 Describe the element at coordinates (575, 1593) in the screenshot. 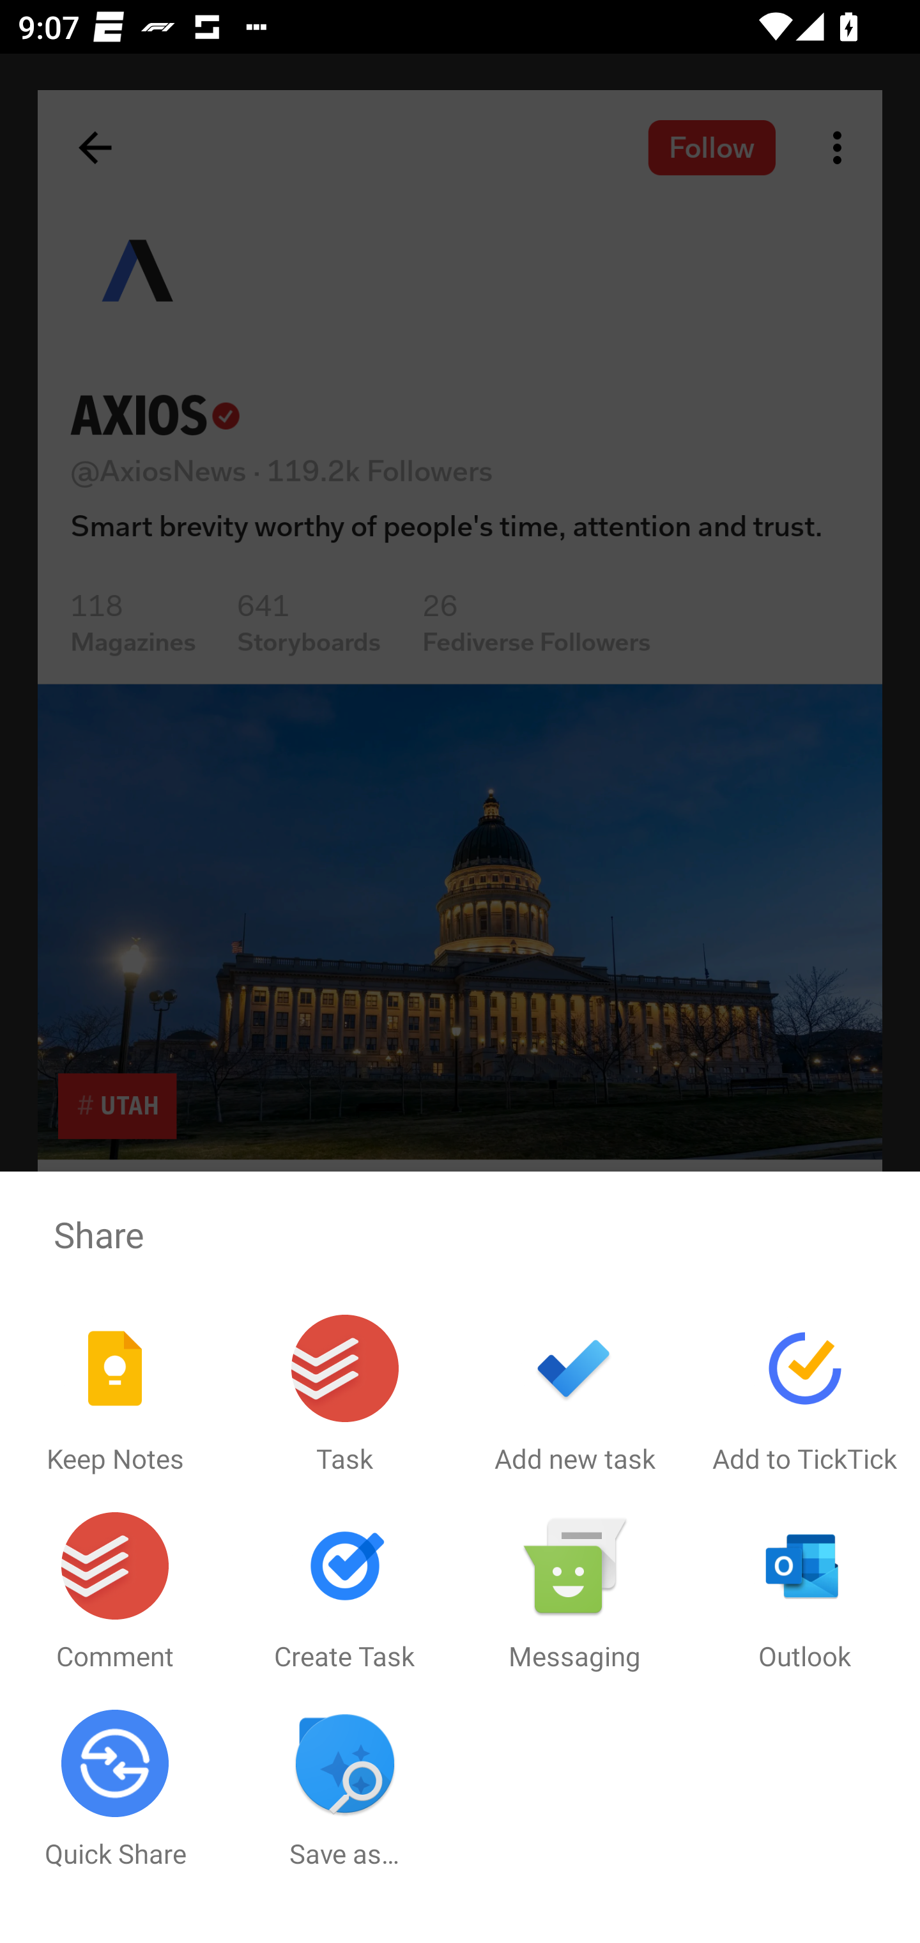

I see `Messaging` at that location.